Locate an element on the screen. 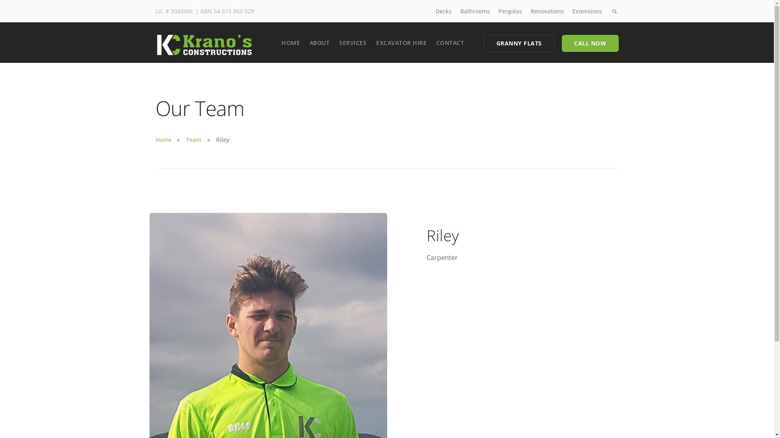 This screenshot has width=780, height=438. CALL NOW is located at coordinates (590, 43).